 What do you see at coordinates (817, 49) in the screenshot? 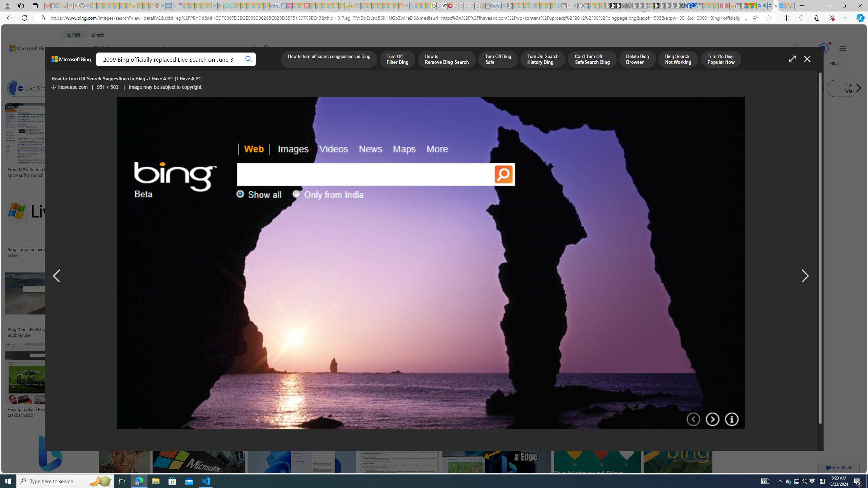
I see `Microsoft Rewards 84` at bounding box center [817, 49].